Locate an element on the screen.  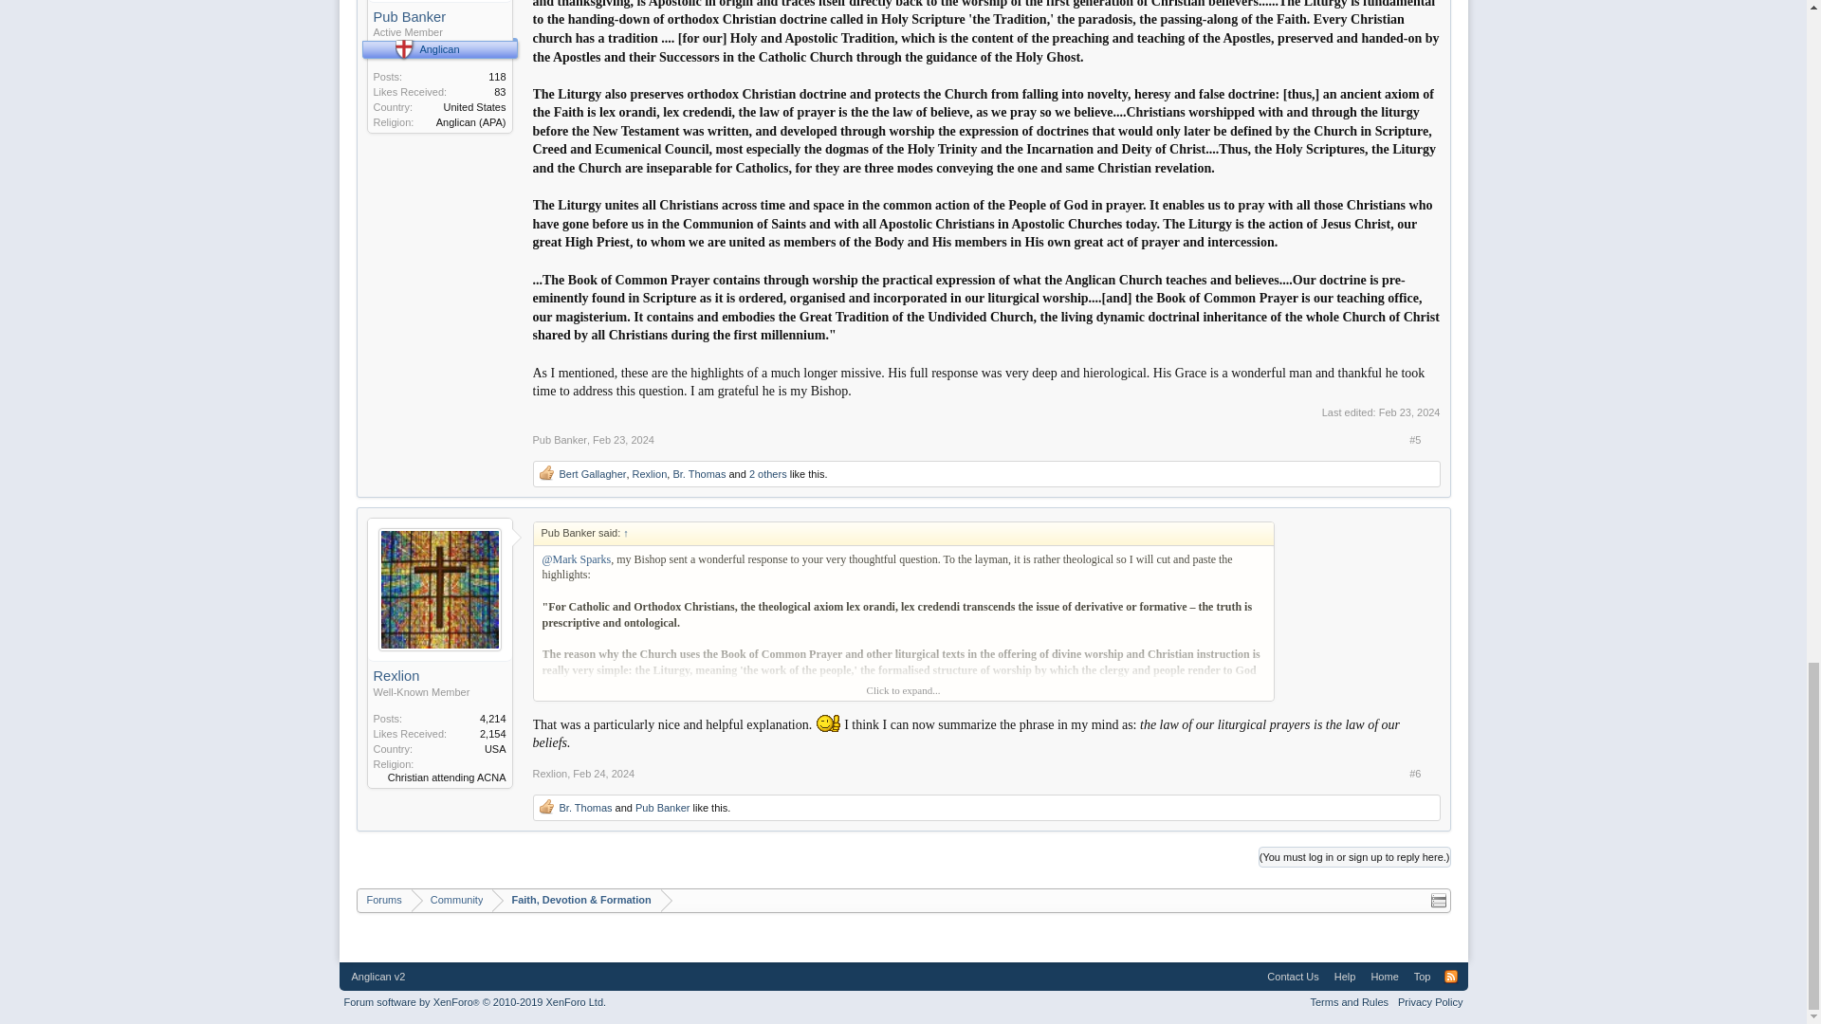
Feb 23, 2024 at 10:15 AM is located at coordinates (1409, 411).